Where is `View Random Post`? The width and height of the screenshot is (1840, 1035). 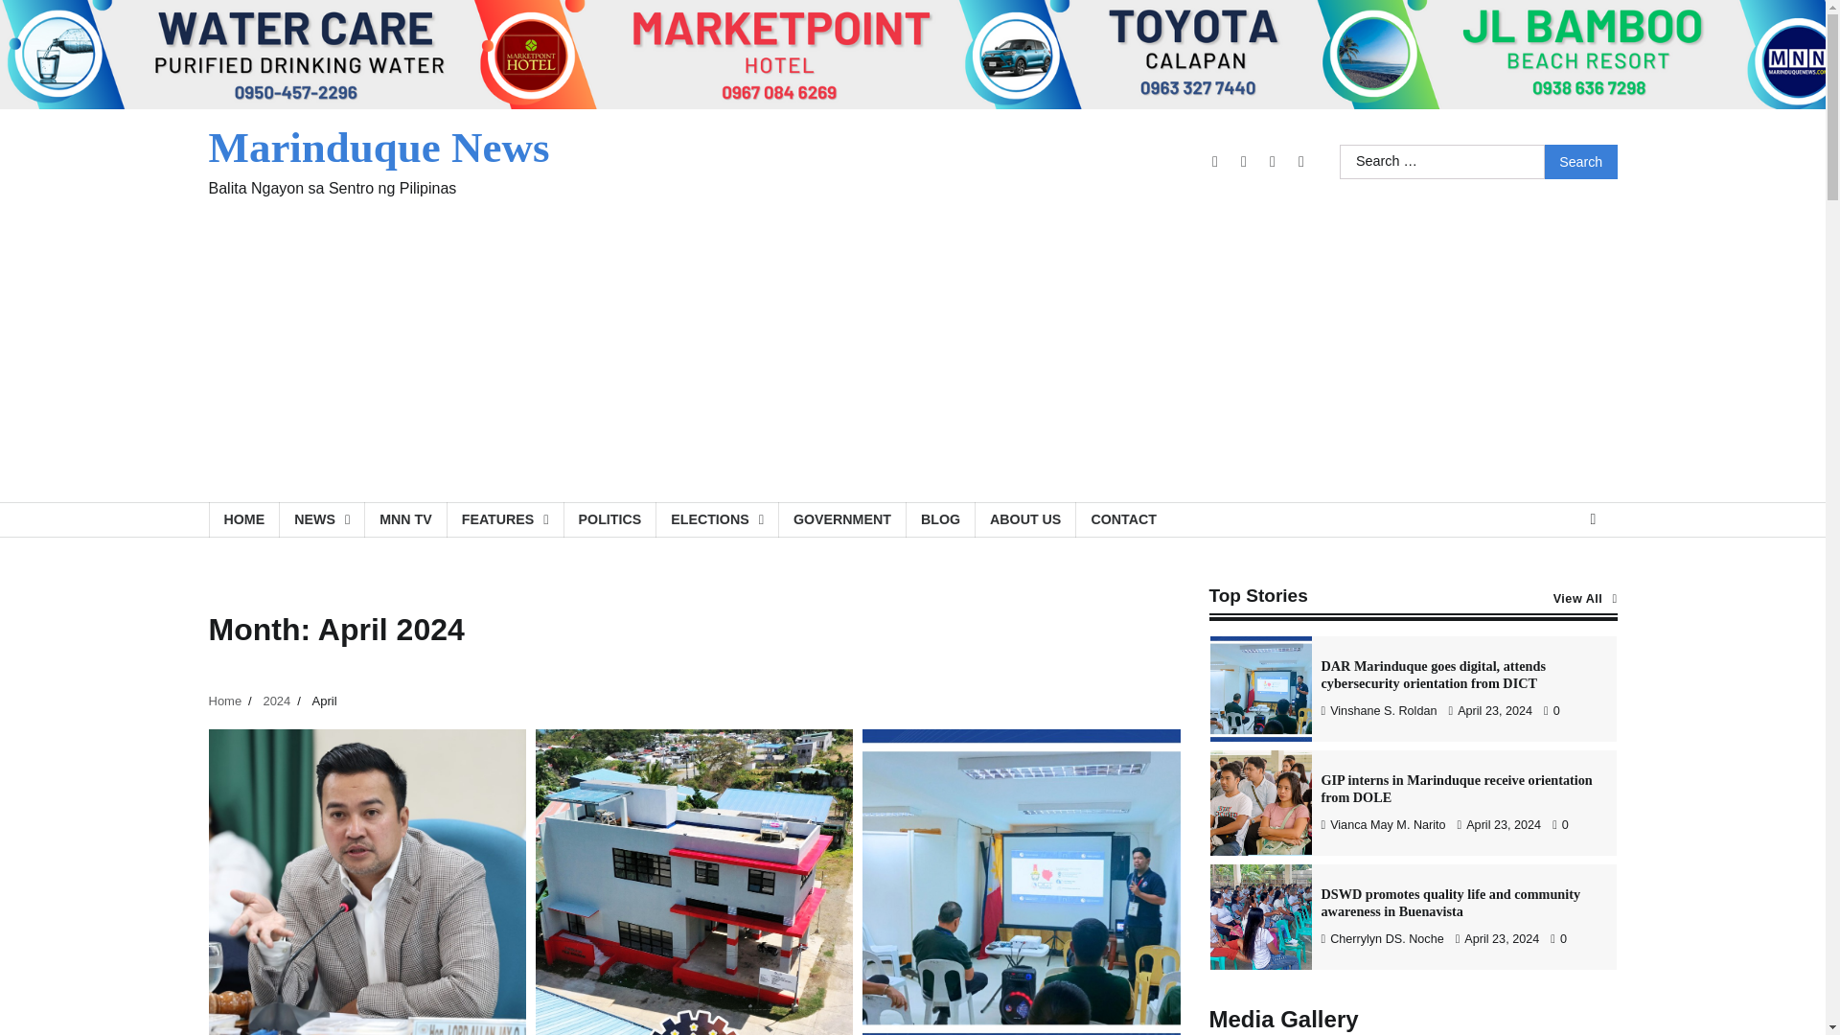 View Random Post is located at coordinates (1593, 519).